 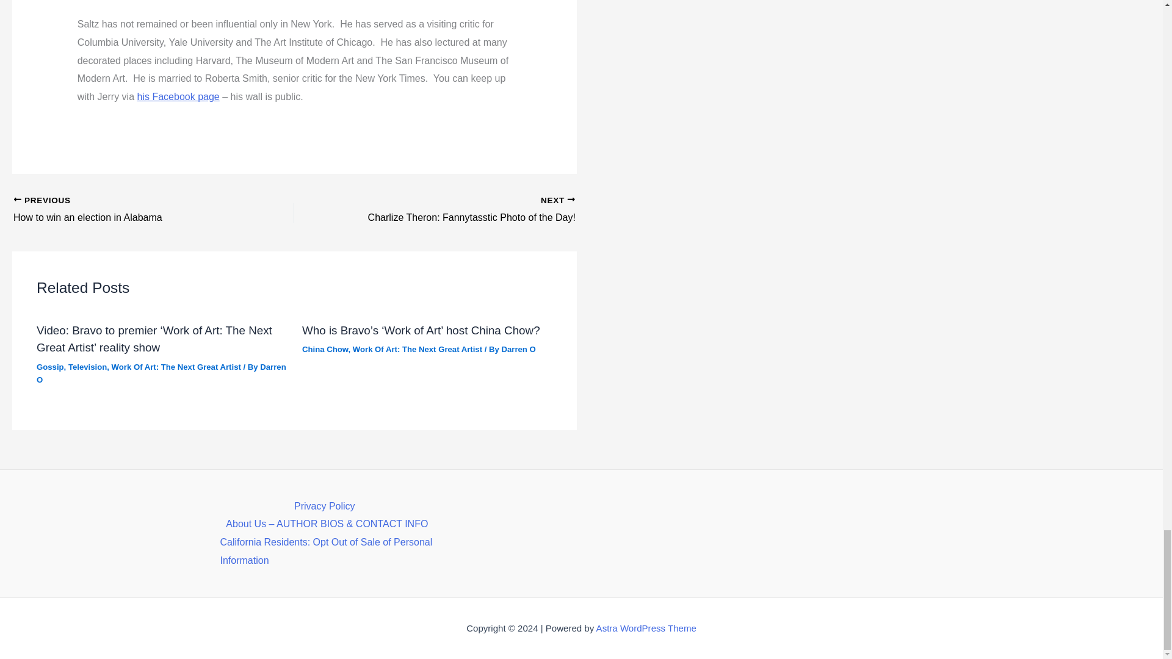 I want to click on How to win an election in Alabama, so click(x=126, y=210).